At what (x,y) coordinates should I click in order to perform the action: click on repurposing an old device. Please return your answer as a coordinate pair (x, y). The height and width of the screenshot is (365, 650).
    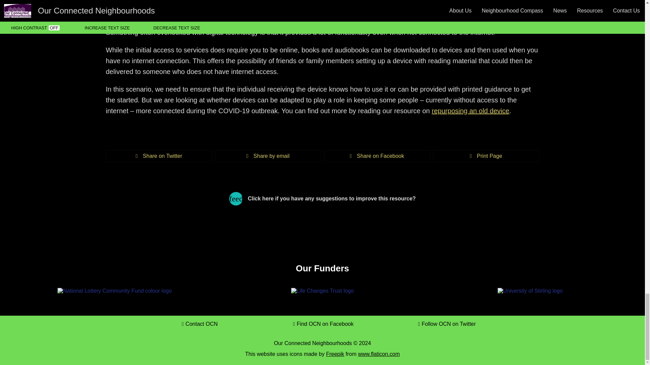
    Looking at the image, I should click on (470, 111).